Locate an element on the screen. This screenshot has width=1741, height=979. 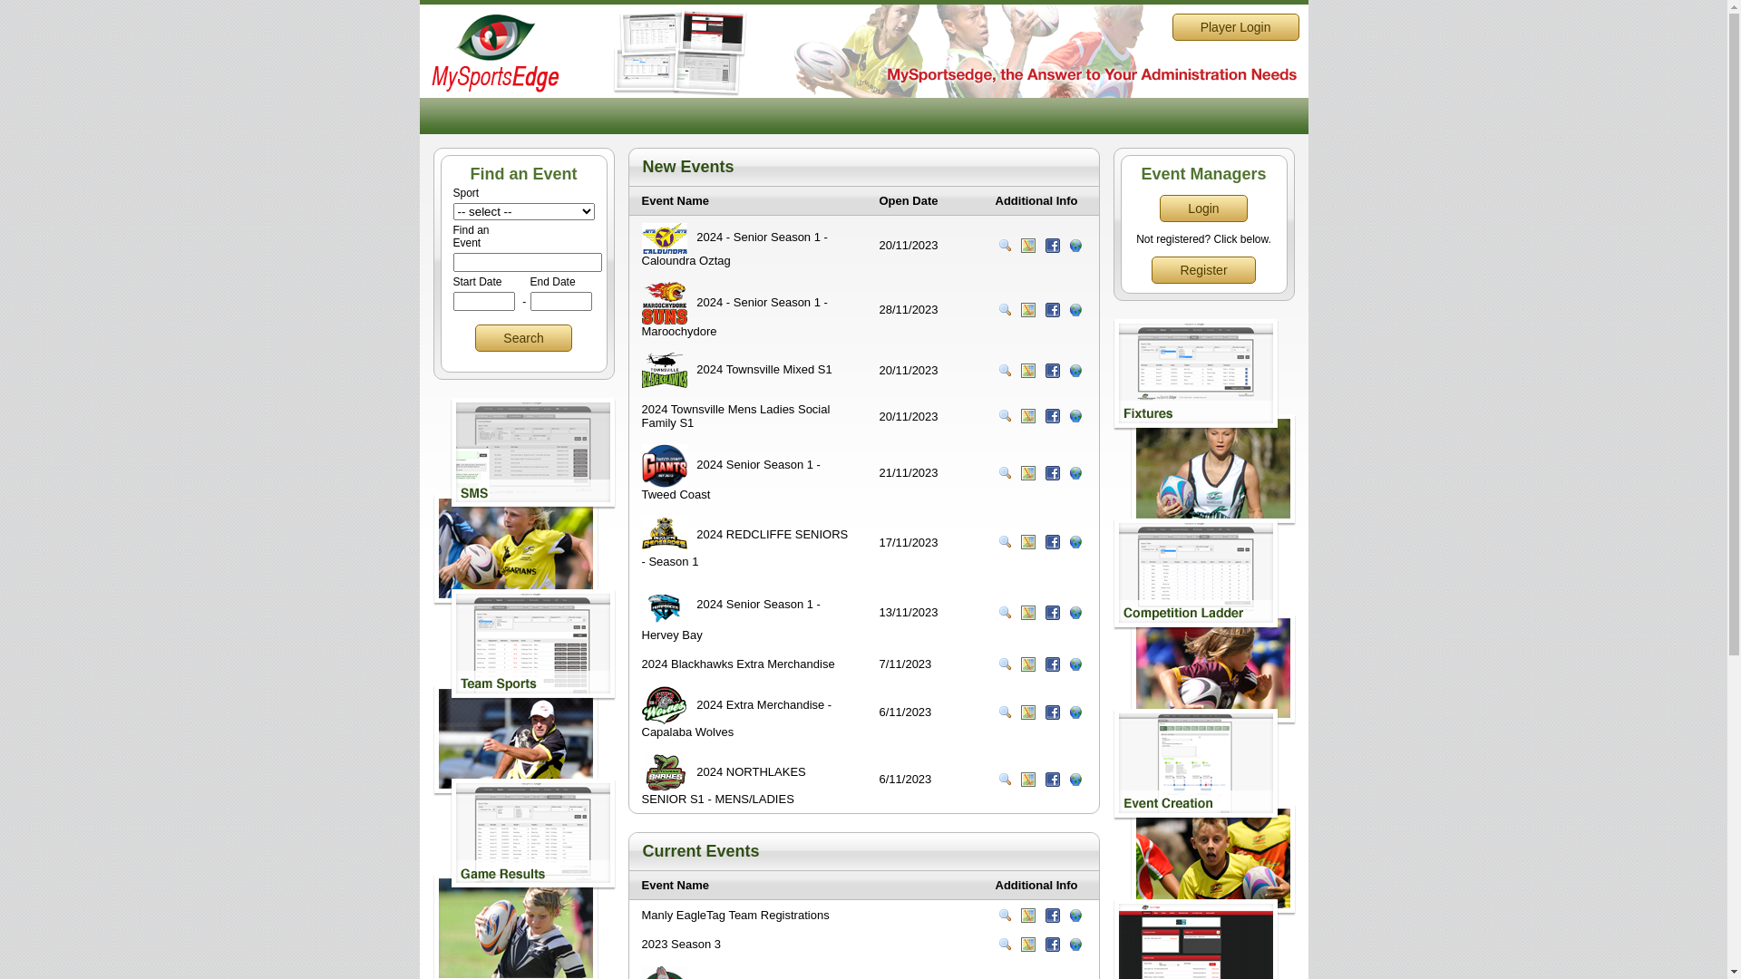
View on Map is located at coordinates (1028, 664).